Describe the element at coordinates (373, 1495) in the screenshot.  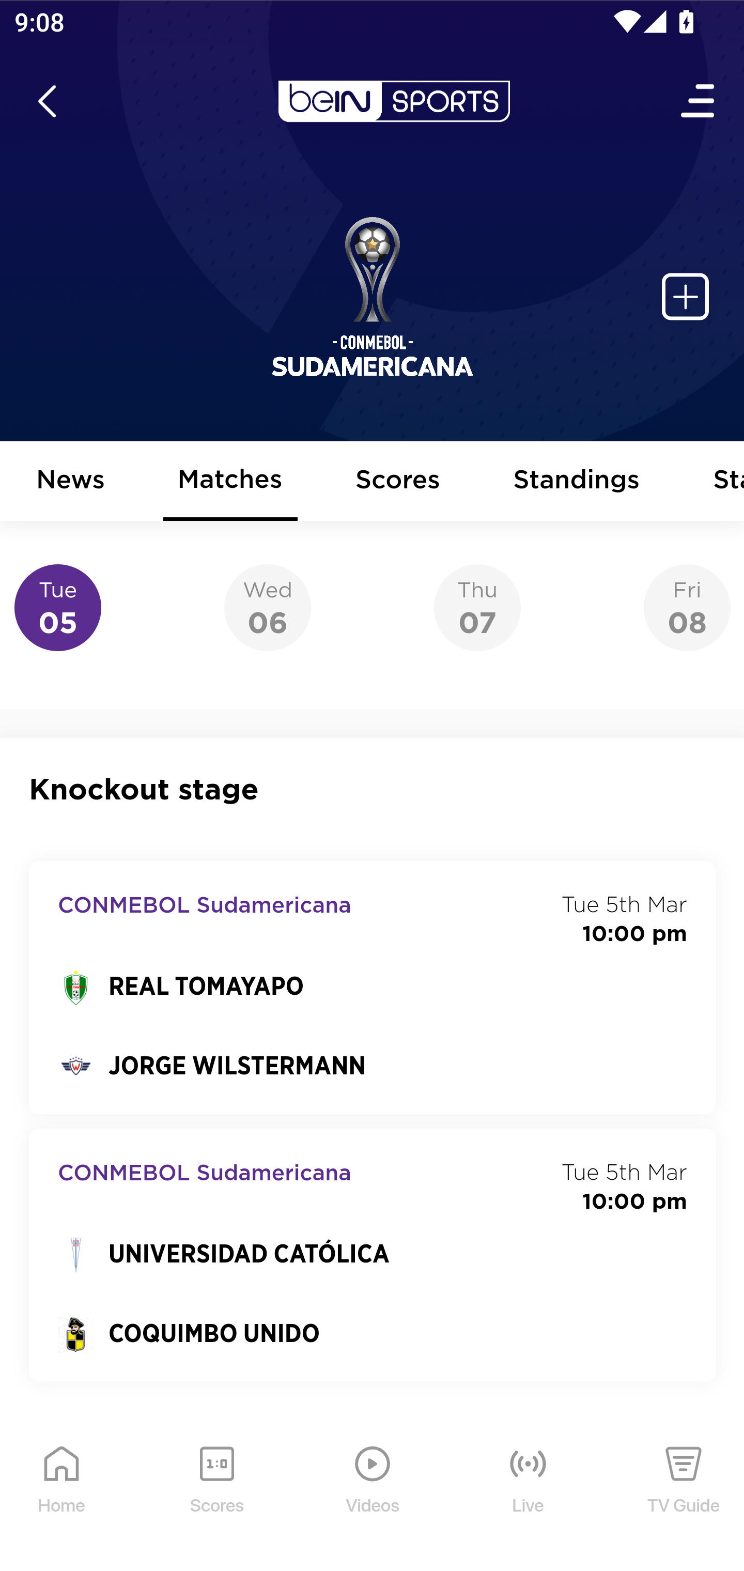
I see `Videos Videos Icon Videos` at that location.